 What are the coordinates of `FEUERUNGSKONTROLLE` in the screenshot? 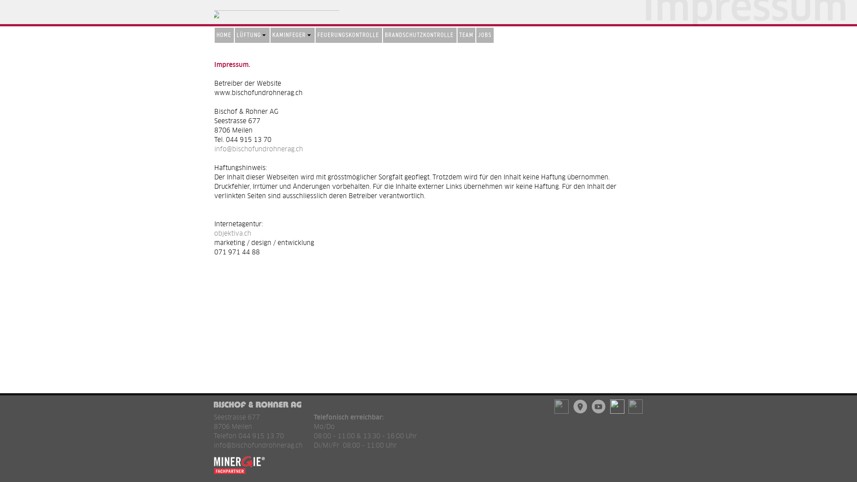 It's located at (349, 35).